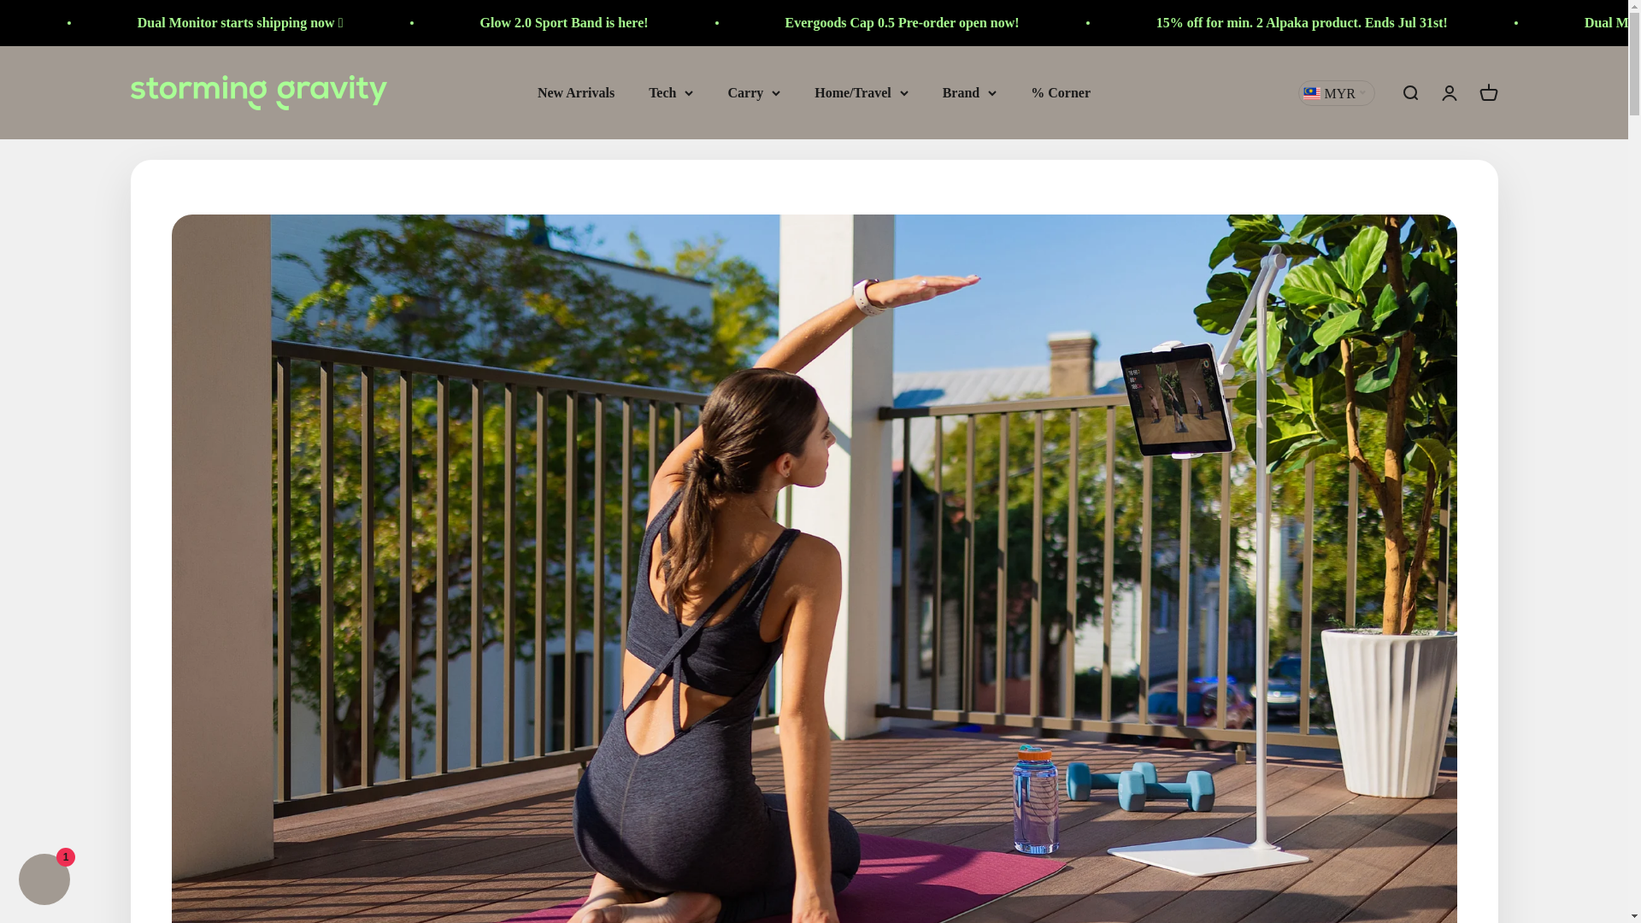 The image size is (1641, 923). Describe the element at coordinates (1175, 22) in the screenshot. I see `Evergoods Cap 0.5 Pre-order open now!` at that location.